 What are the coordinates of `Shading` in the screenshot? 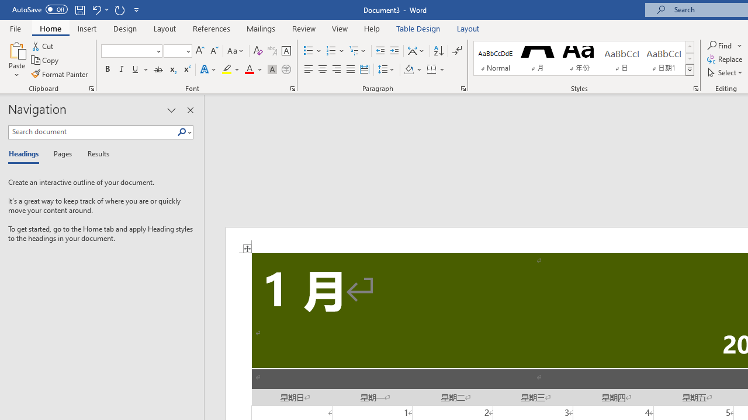 It's located at (413, 70).